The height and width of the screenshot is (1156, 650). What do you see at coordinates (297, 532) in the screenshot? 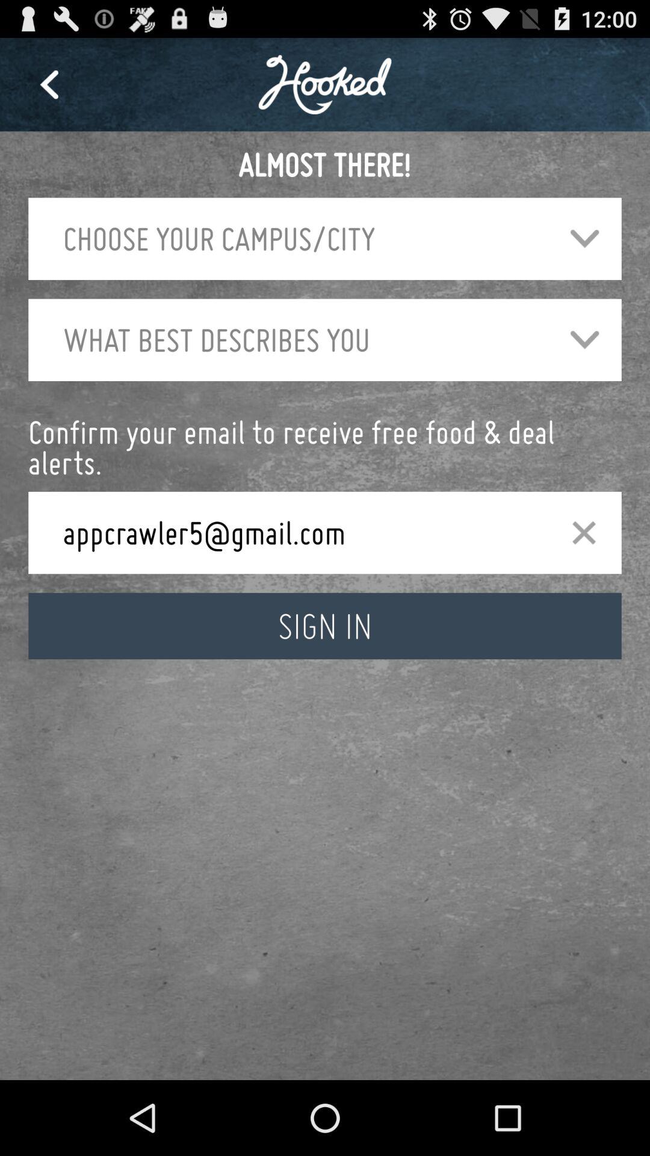
I see `swipe to appcrawler5@gmail.com item` at bounding box center [297, 532].